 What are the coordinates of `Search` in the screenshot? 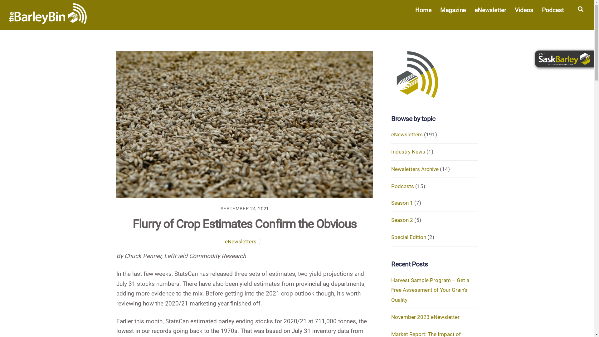 It's located at (581, 11).